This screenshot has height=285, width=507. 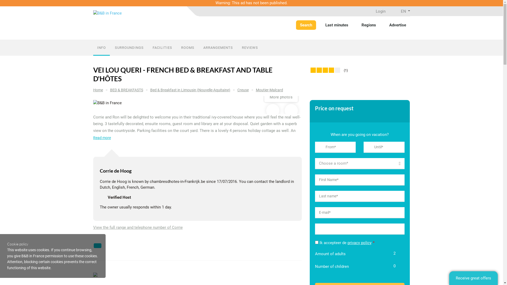 What do you see at coordinates (126, 90) in the screenshot?
I see `BED & BREAKFASTS` at bounding box center [126, 90].